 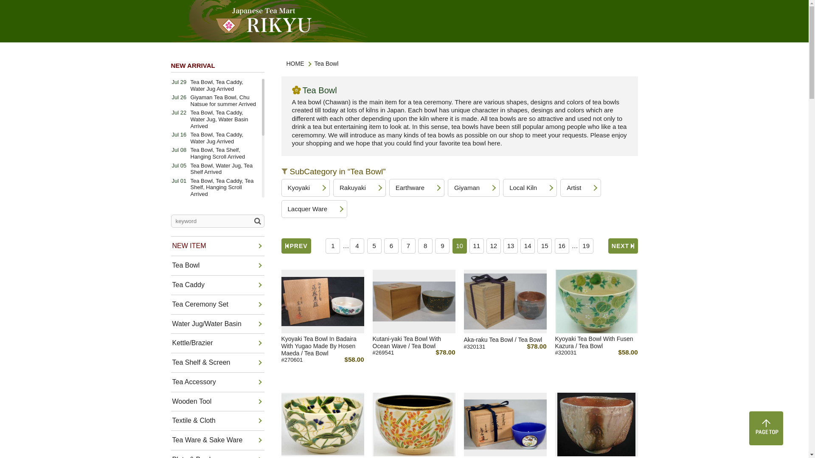 I want to click on PREV, so click(x=295, y=246).